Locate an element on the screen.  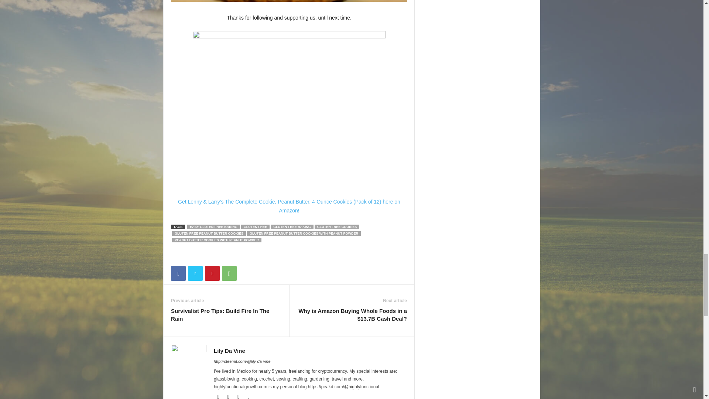
Pinterest is located at coordinates (212, 273).